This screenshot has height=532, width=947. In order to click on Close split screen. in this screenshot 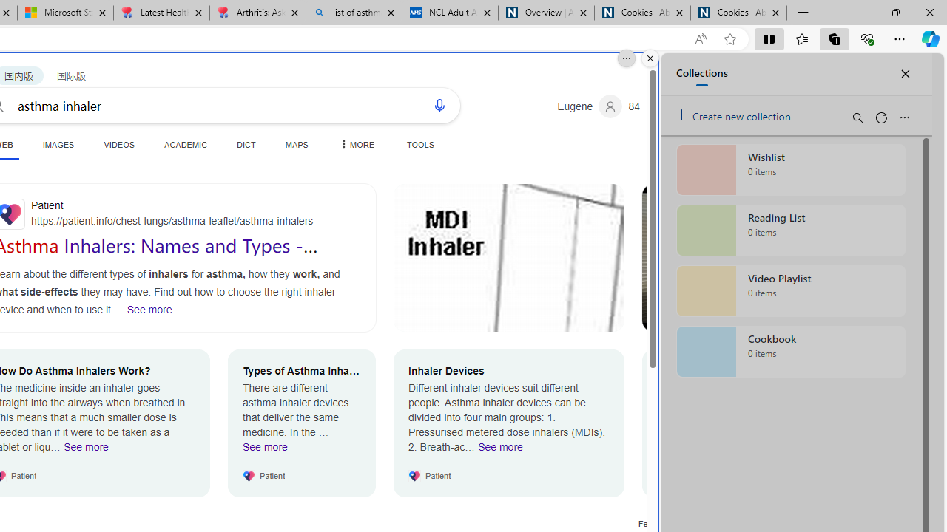, I will do `click(650, 58)`.